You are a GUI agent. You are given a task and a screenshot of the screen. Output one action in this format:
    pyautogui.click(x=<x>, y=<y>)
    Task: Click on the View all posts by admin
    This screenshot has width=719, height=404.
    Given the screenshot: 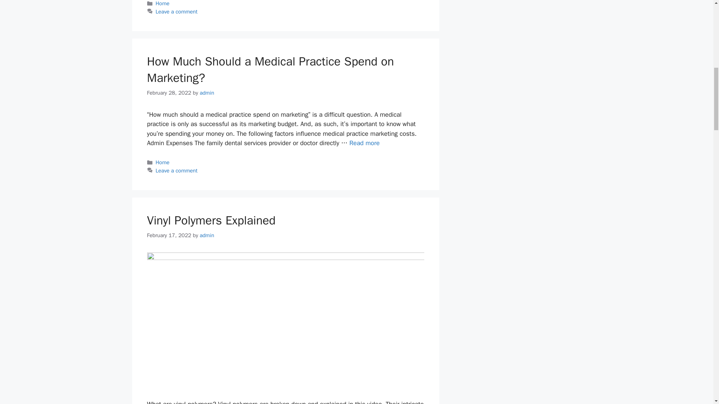 What is the action you would take?
    pyautogui.click(x=207, y=235)
    